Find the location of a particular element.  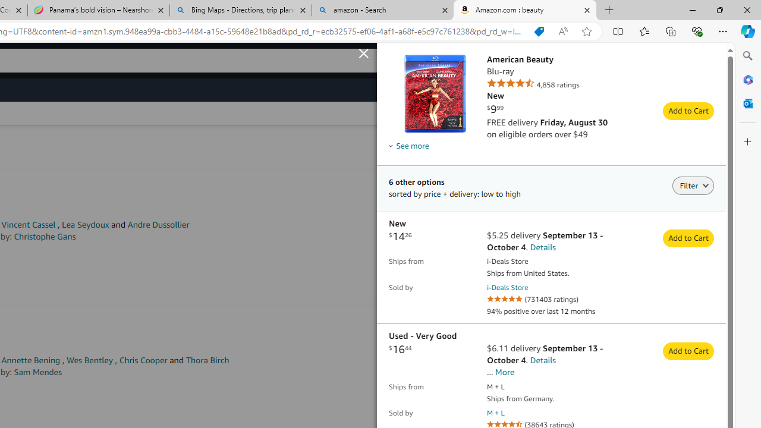

Details is located at coordinates (697, 124).